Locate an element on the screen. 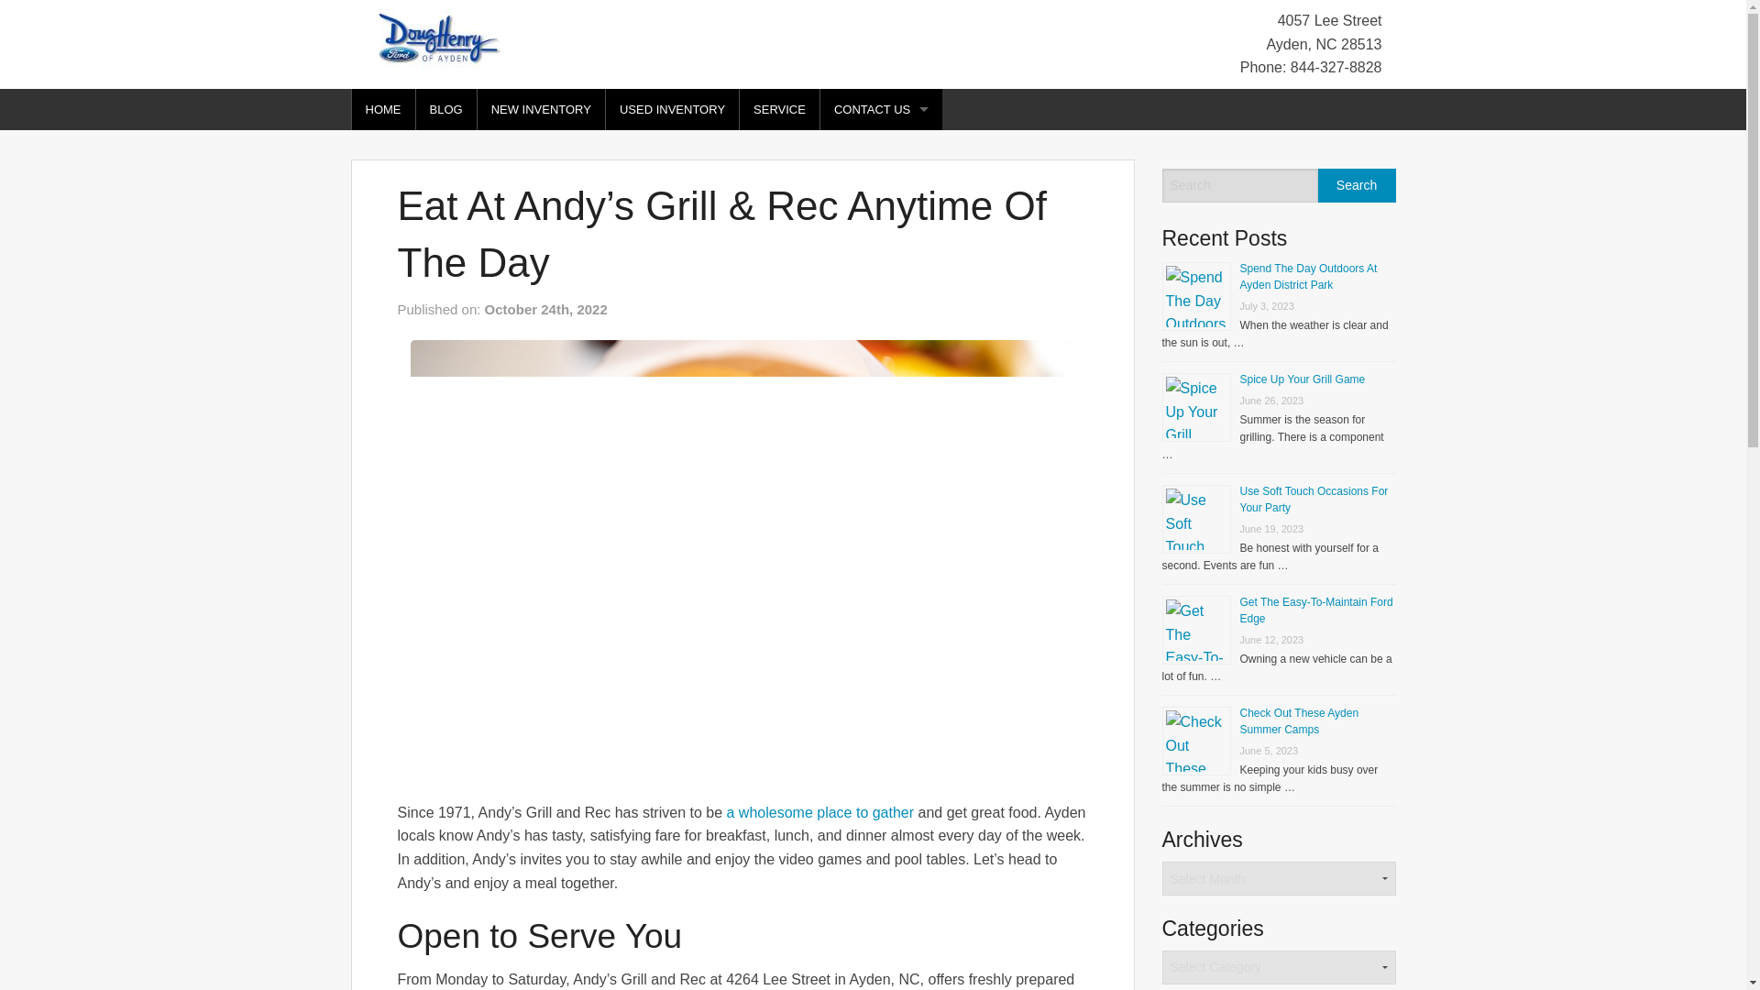 The width and height of the screenshot is (1760, 990). BLOG is located at coordinates (445, 109).